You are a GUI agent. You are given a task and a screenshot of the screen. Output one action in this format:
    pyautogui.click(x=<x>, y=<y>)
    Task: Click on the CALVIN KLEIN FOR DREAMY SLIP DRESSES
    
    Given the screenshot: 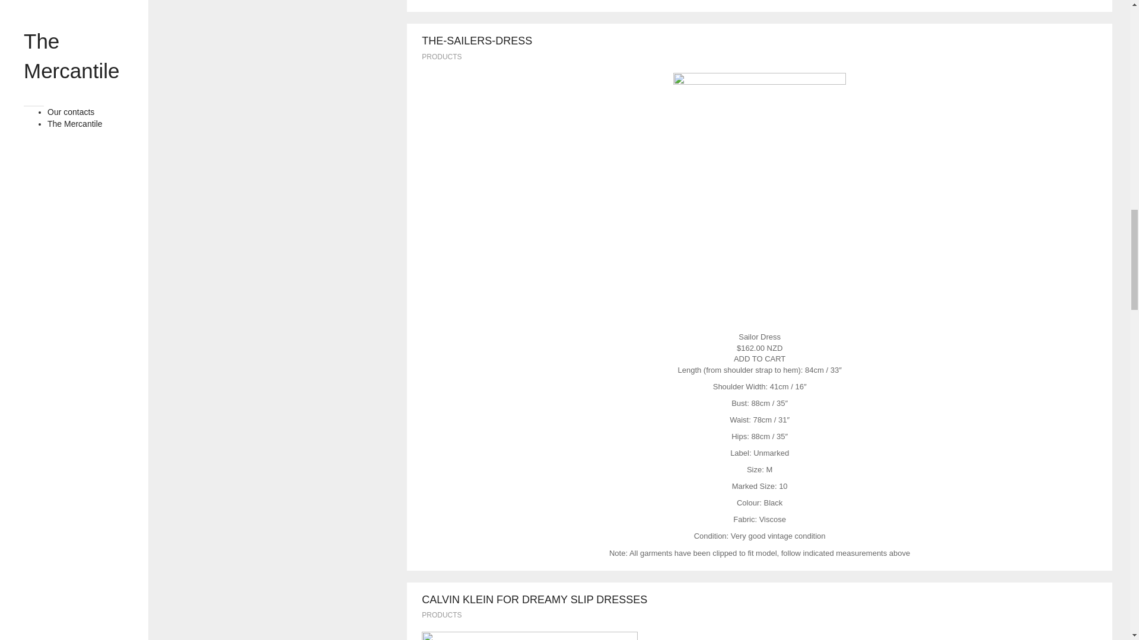 What is the action you would take?
    pyautogui.click(x=534, y=600)
    